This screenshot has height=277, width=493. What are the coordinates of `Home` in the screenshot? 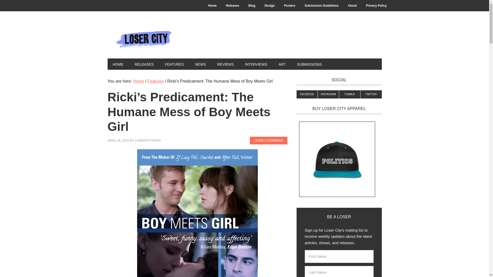 It's located at (212, 6).